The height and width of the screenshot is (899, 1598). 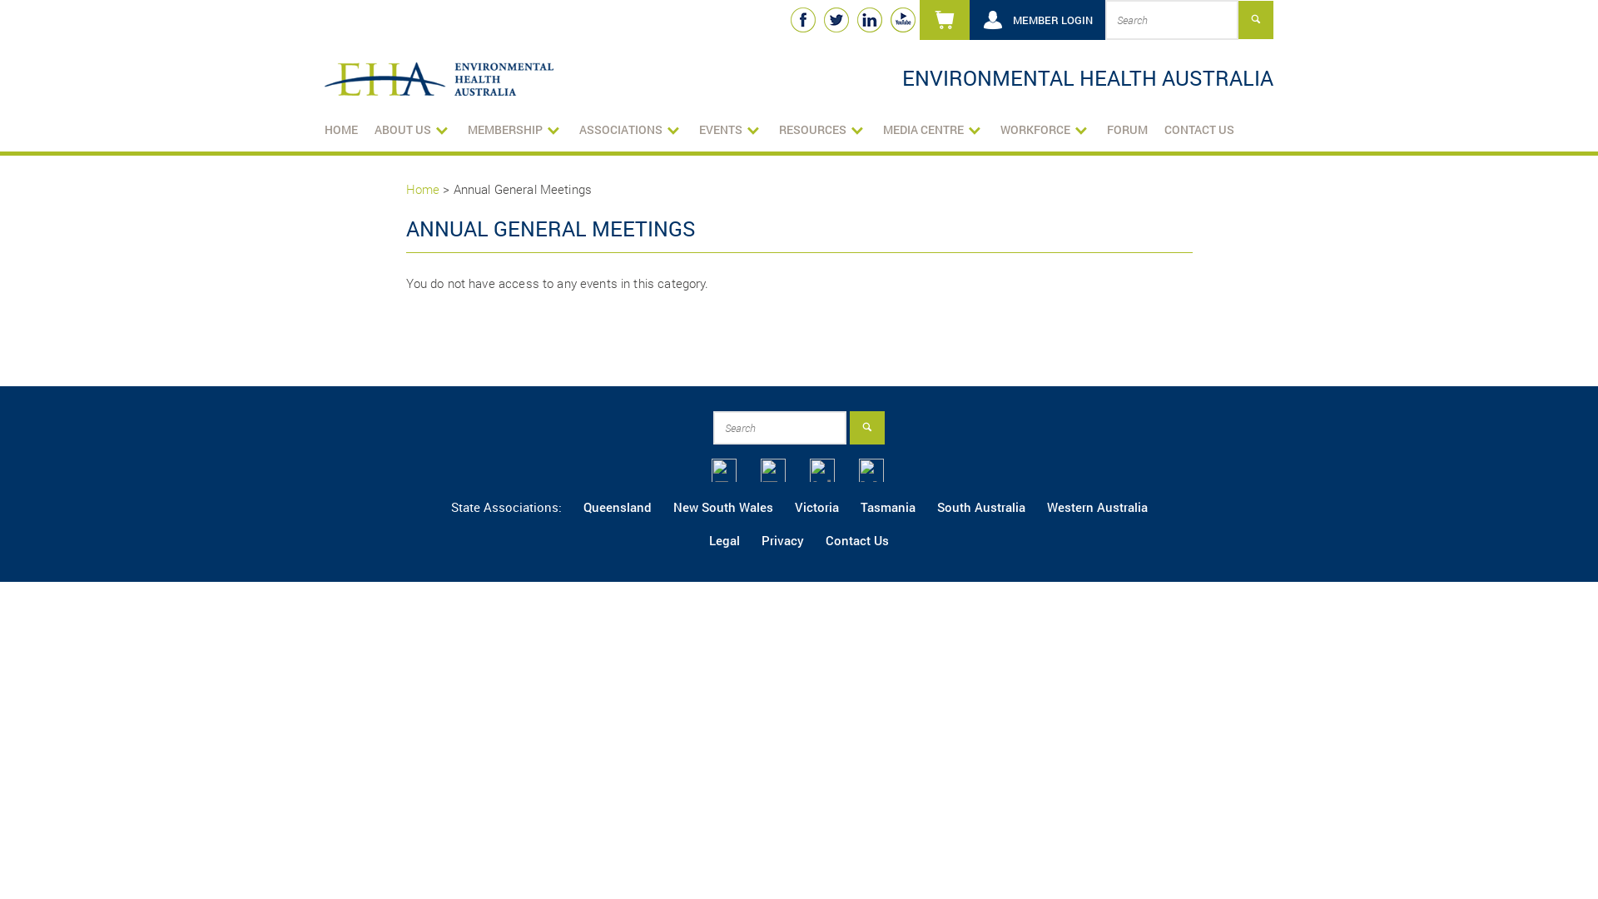 What do you see at coordinates (724, 469) in the screenshot?
I see `Facebook` at bounding box center [724, 469].